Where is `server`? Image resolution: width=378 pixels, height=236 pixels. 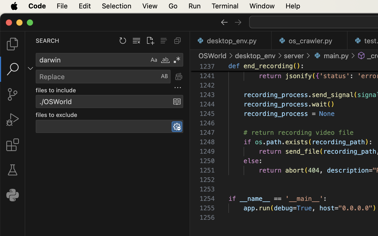
server is located at coordinates (294, 56).